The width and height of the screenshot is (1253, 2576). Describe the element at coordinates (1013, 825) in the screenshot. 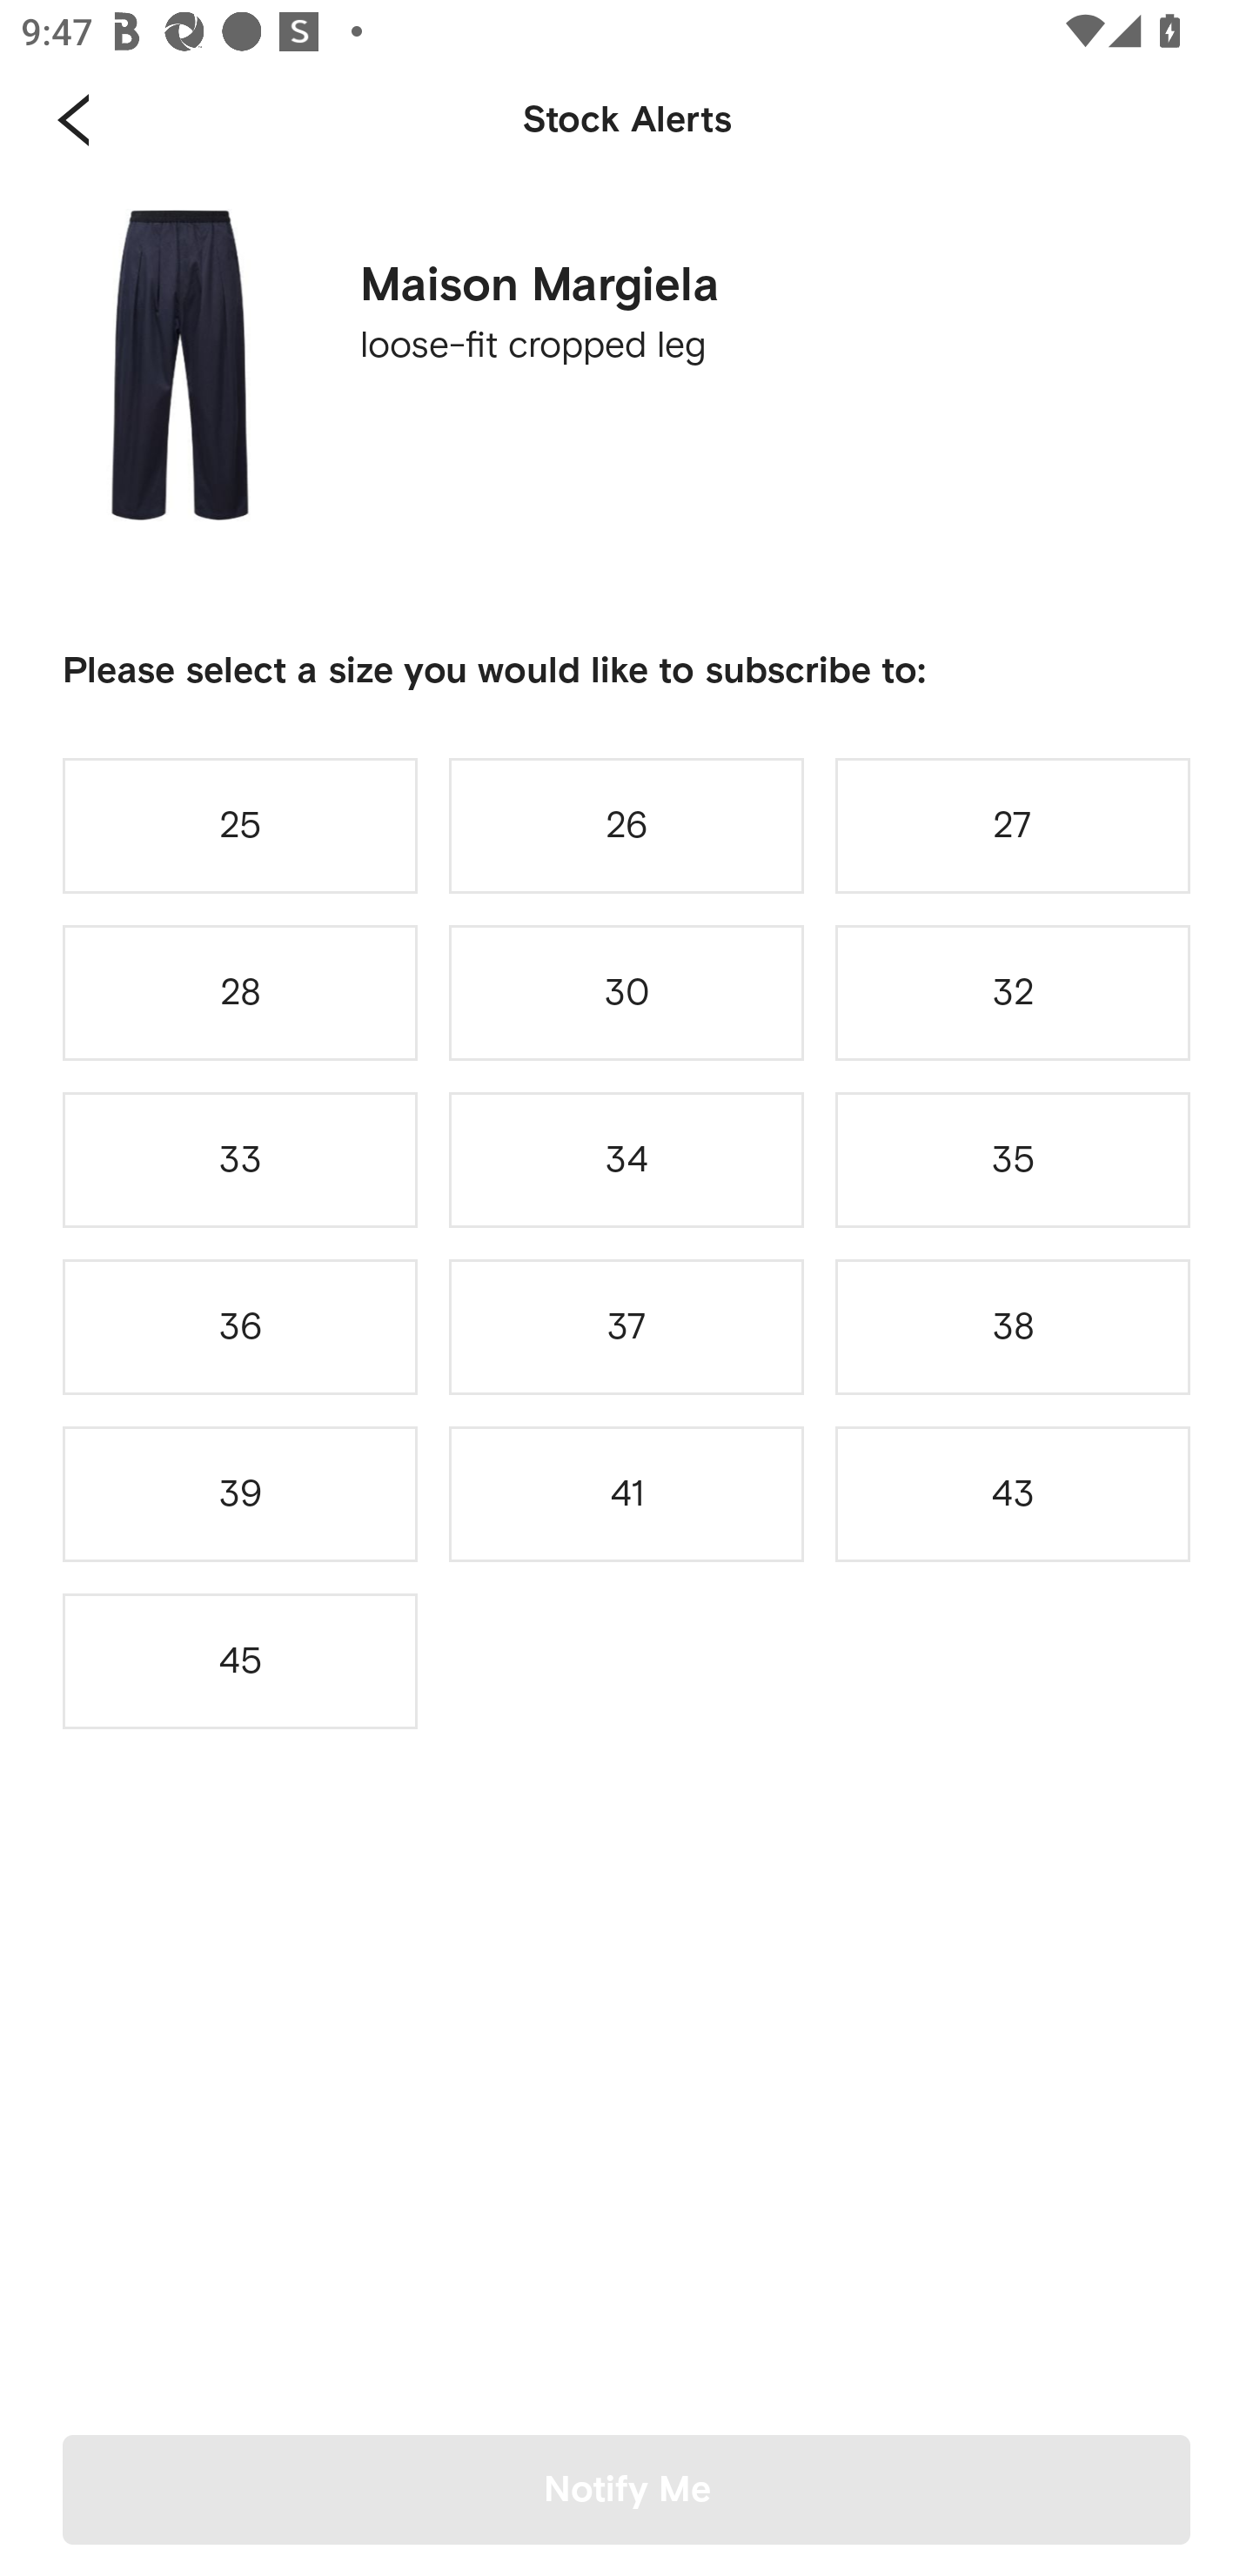

I see `27` at that location.